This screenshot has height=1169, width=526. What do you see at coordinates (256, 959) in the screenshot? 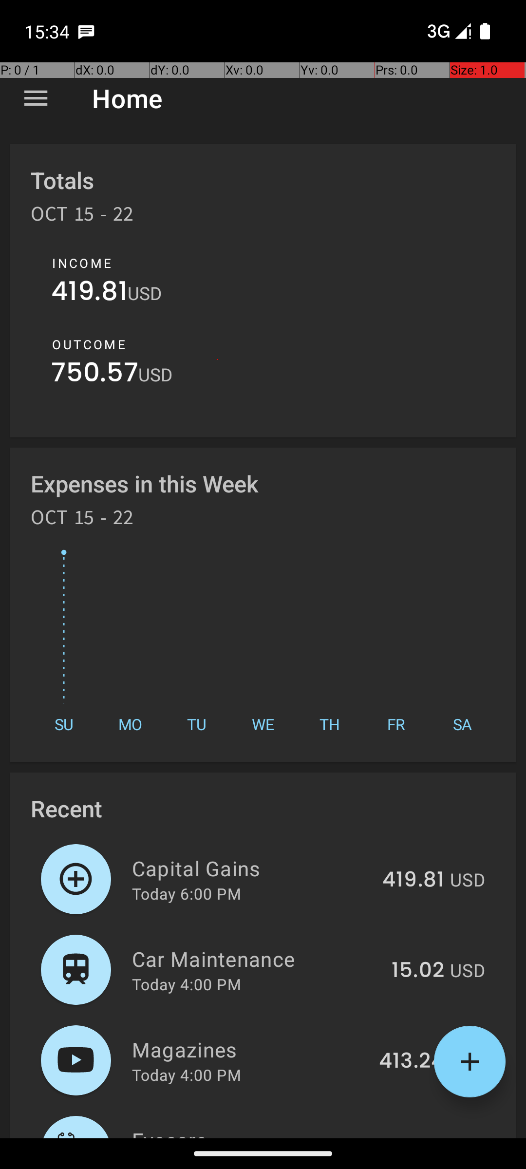
I see `Car Maintenance` at bounding box center [256, 959].